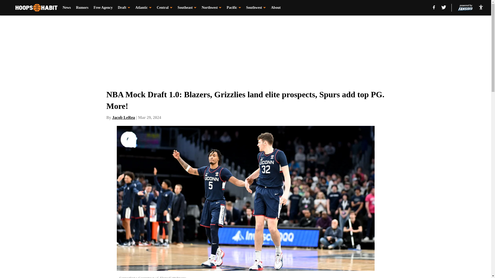 Image resolution: width=495 pixels, height=278 pixels. Describe the element at coordinates (187, 8) in the screenshot. I see `Southeast` at that location.